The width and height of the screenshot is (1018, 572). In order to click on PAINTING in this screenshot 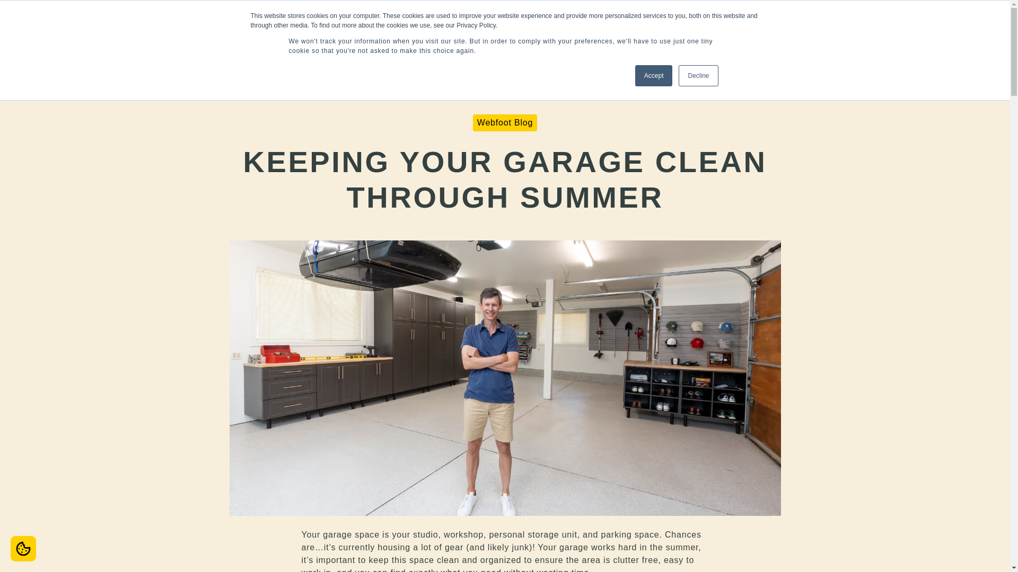, I will do `click(521, 46)`.